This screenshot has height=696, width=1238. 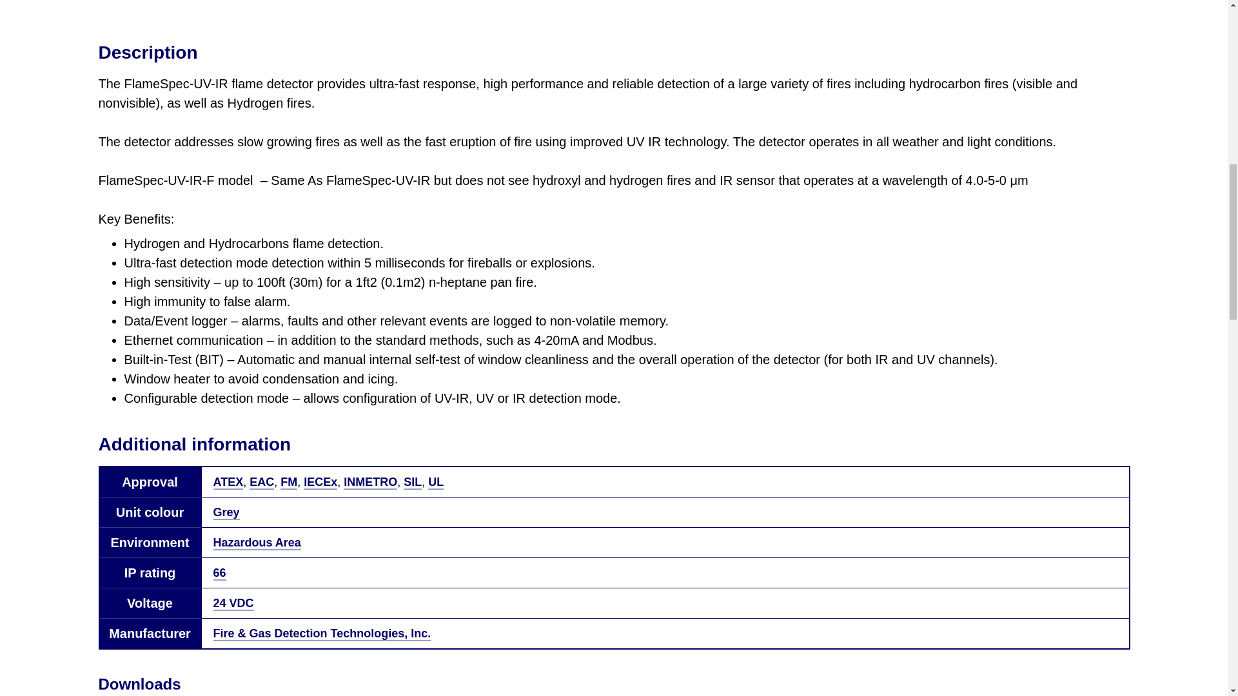 I want to click on 66, so click(x=219, y=574).